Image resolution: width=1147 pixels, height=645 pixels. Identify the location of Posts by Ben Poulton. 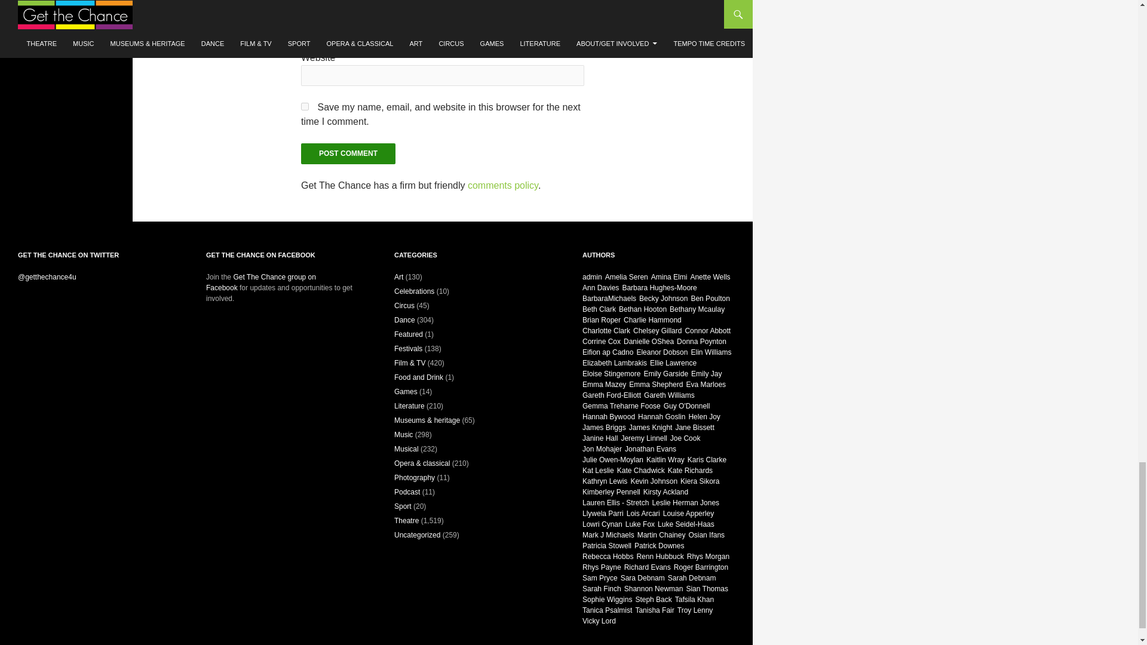
(710, 298).